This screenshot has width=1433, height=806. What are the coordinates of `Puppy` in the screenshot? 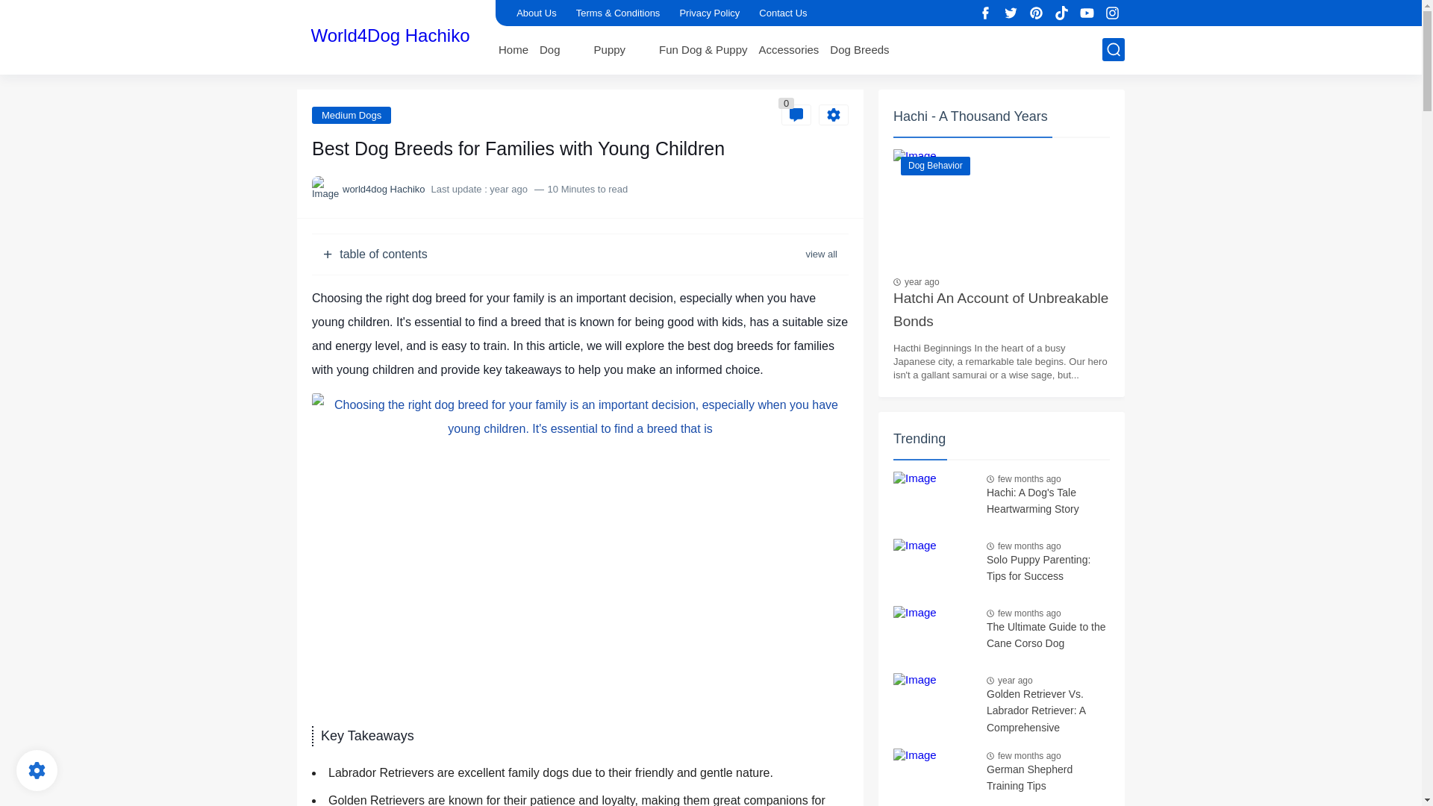 It's located at (611, 49).